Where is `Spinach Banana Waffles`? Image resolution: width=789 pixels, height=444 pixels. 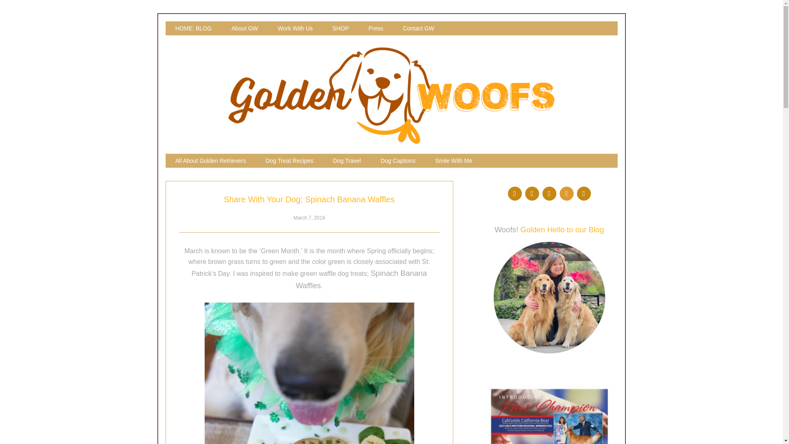 Spinach Banana Waffles is located at coordinates (309, 373).